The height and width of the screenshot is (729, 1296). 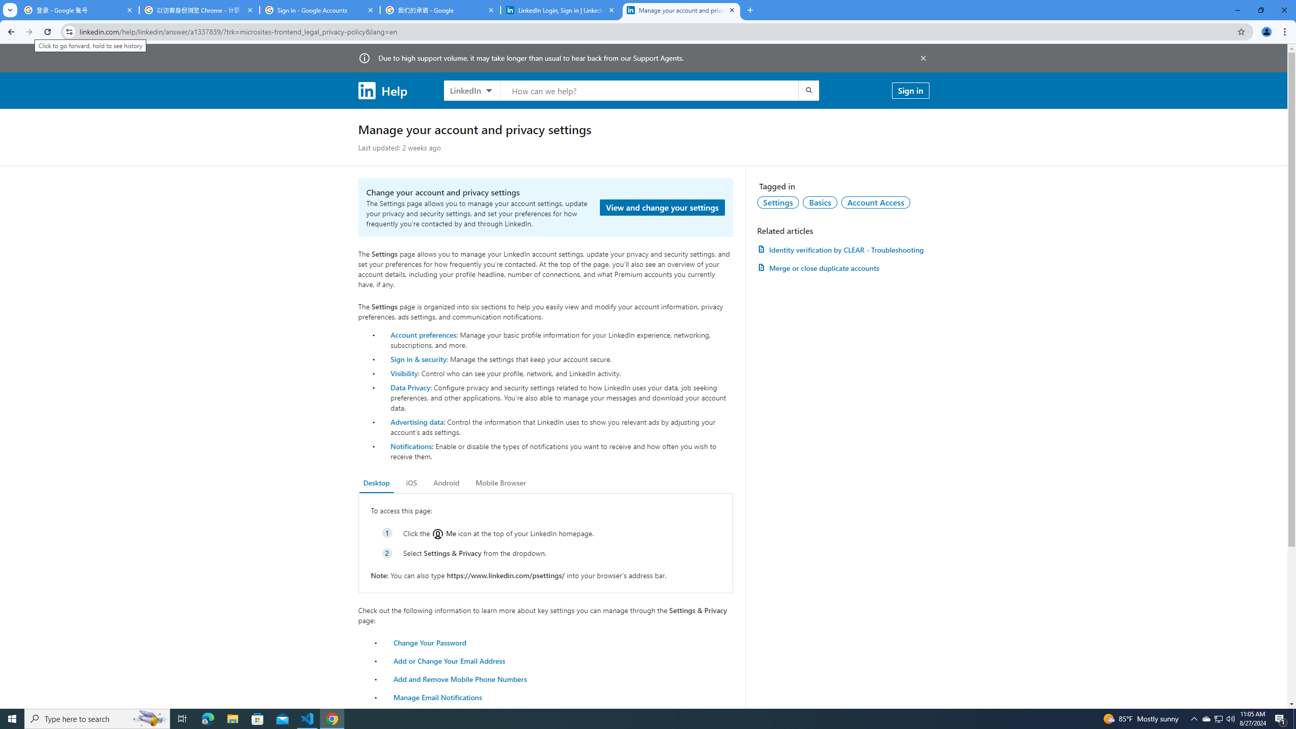 What do you see at coordinates (404, 373) in the screenshot?
I see `Visibility` at bounding box center [404, 373].